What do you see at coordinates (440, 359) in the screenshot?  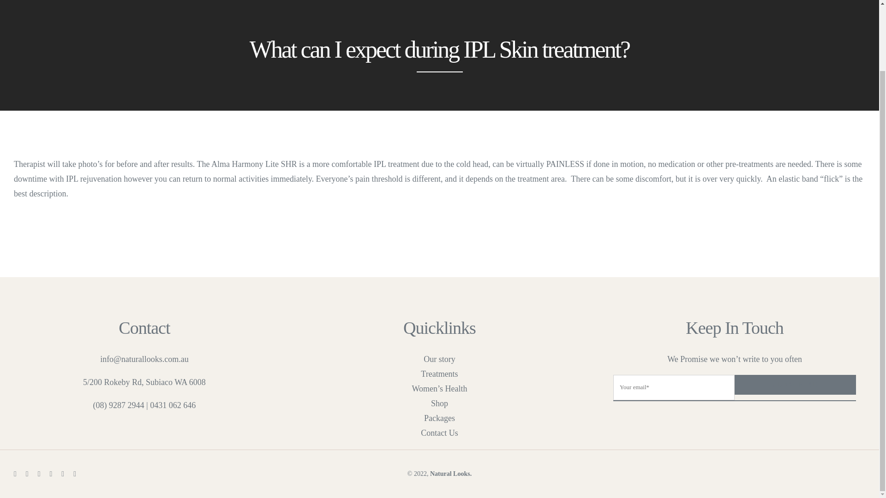 I see `Our story` at bounding box center [440, 359].